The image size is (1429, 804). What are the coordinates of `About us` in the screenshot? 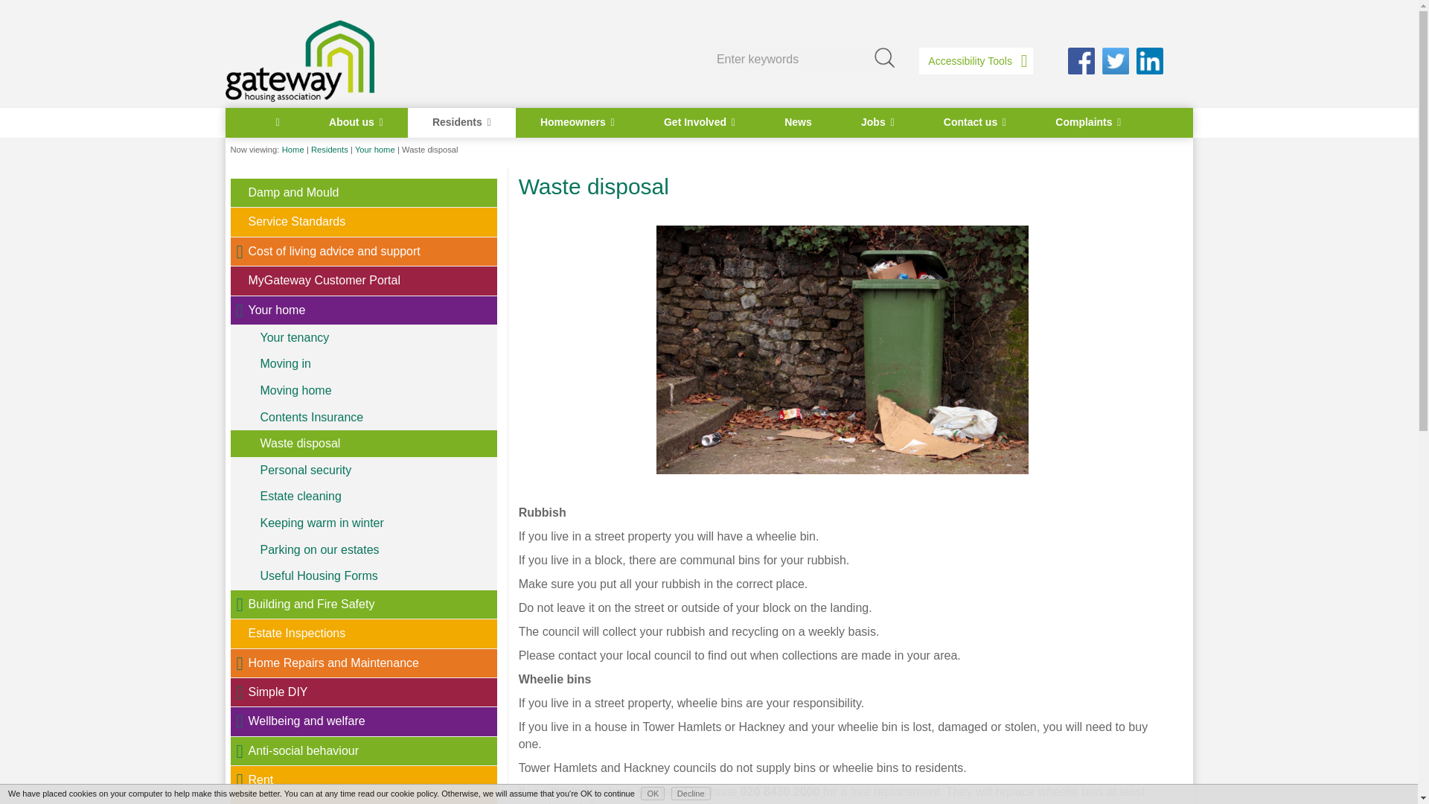 It's located at (356, 122).